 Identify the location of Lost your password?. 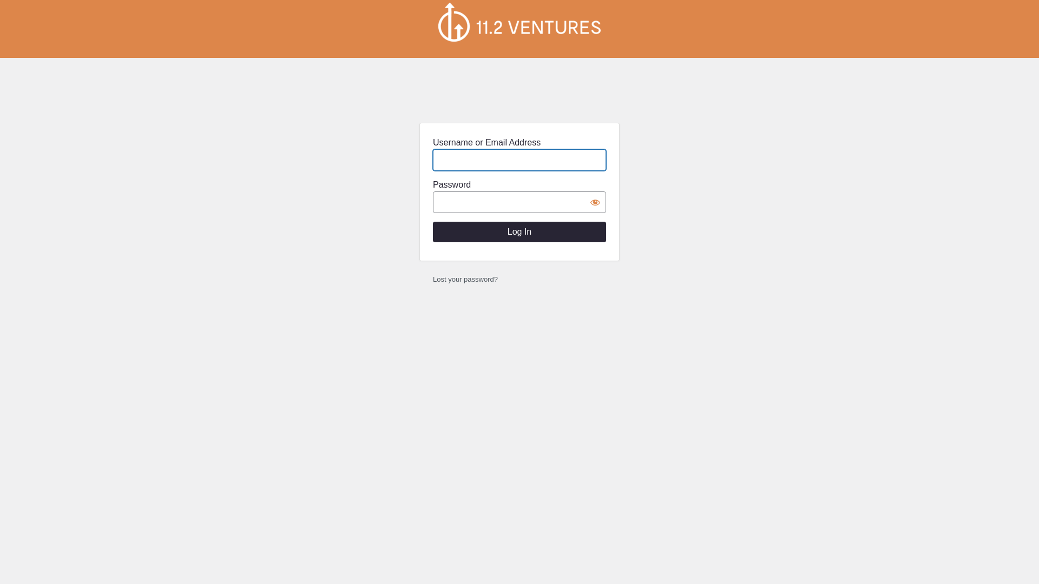
(465, 279).